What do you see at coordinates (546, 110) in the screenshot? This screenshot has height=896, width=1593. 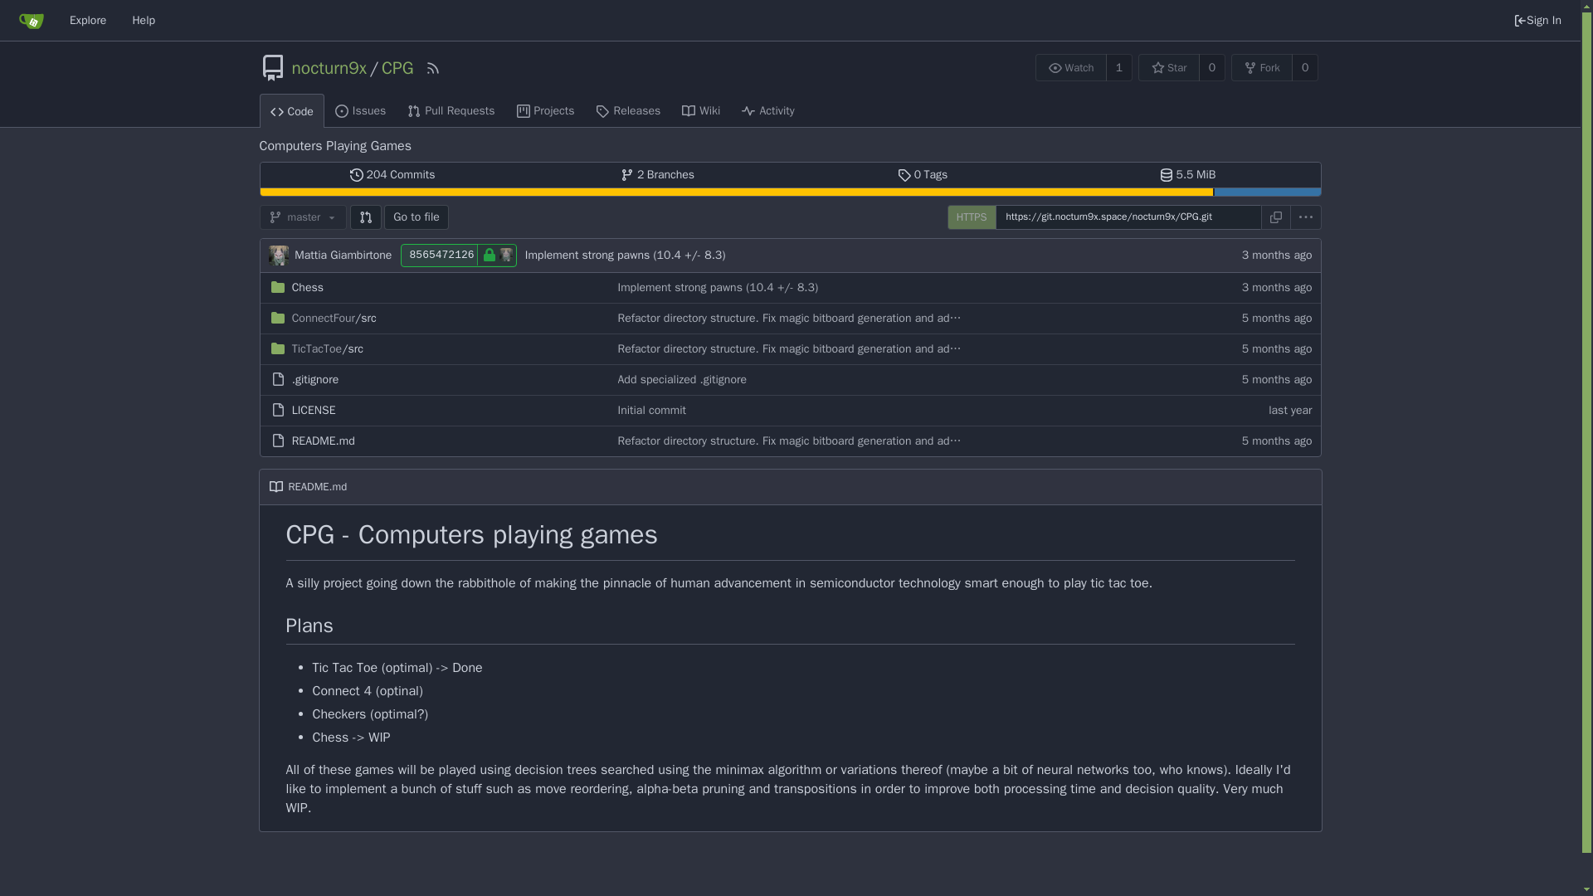 I see `Projects` at bounding box center [546, 110].